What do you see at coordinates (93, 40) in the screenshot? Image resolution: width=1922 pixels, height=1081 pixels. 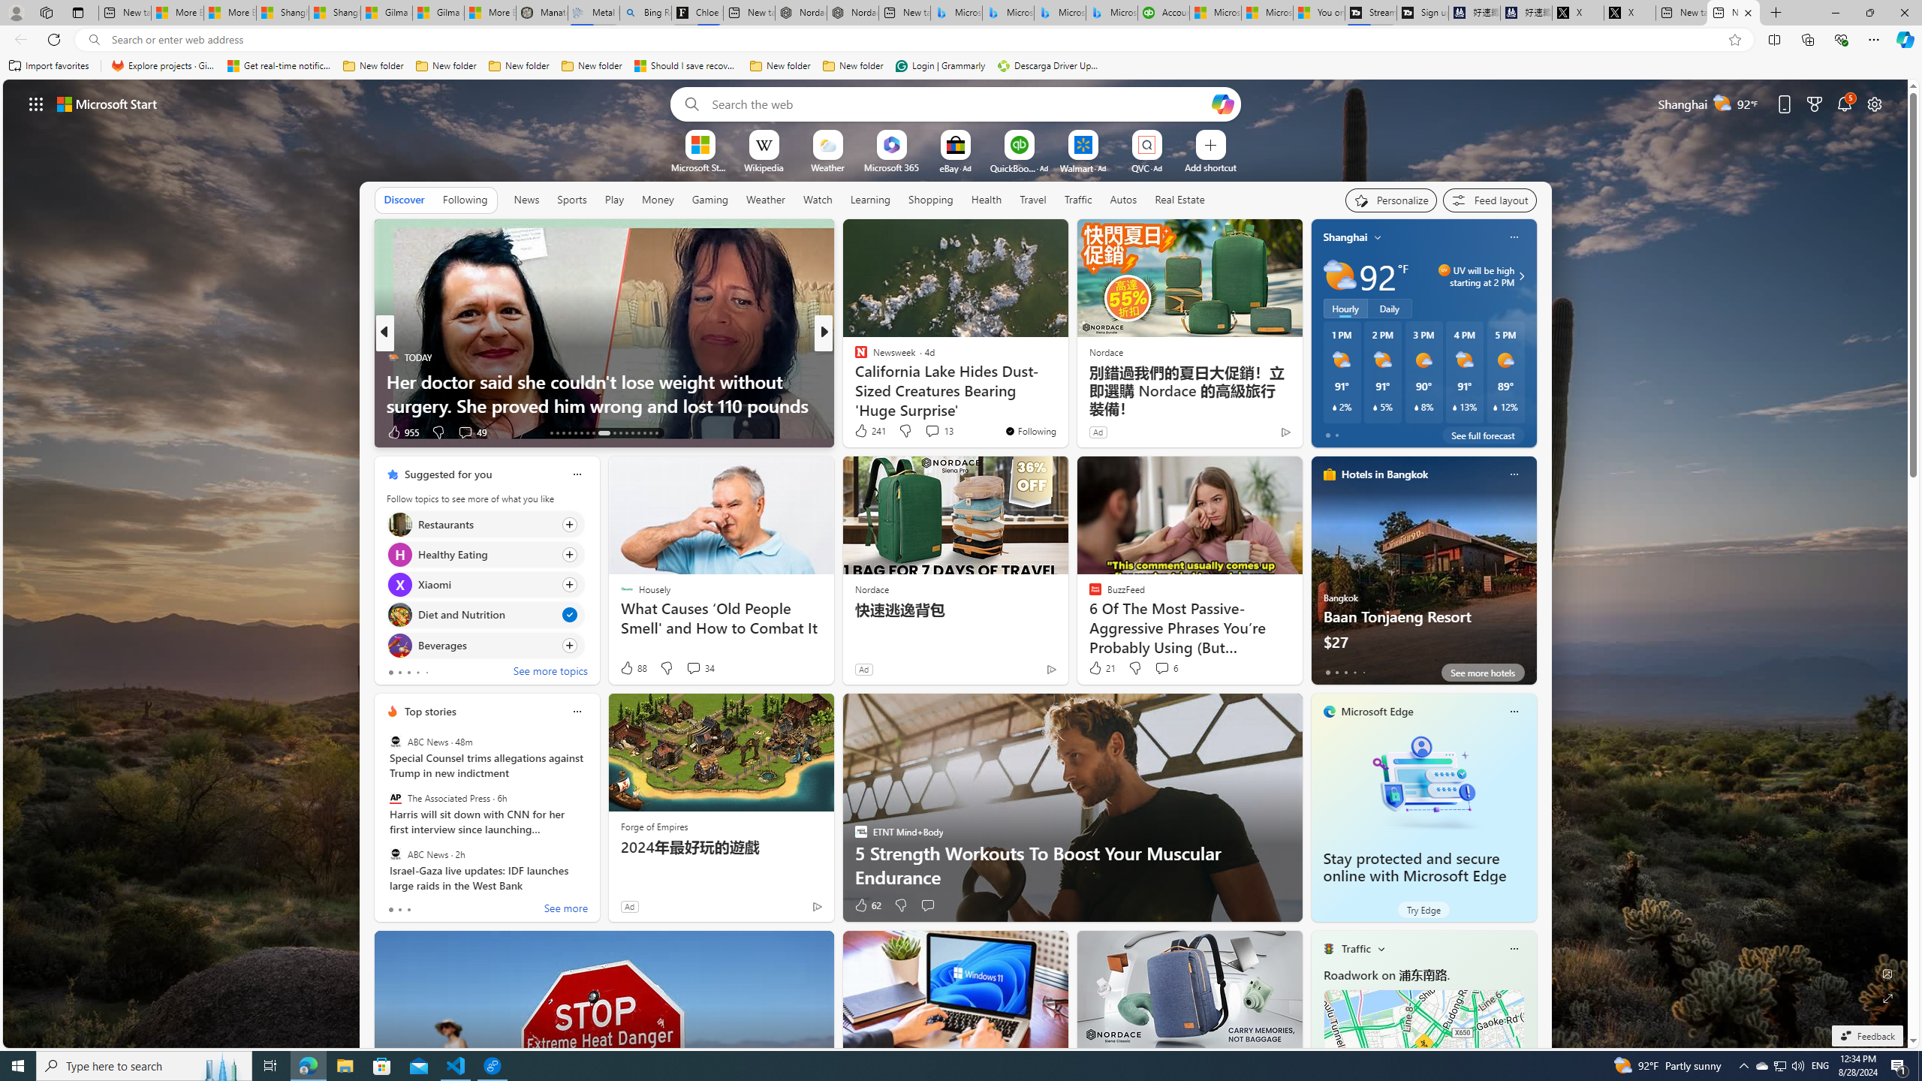 I see `Search icon` at bounding box center [93, 40].